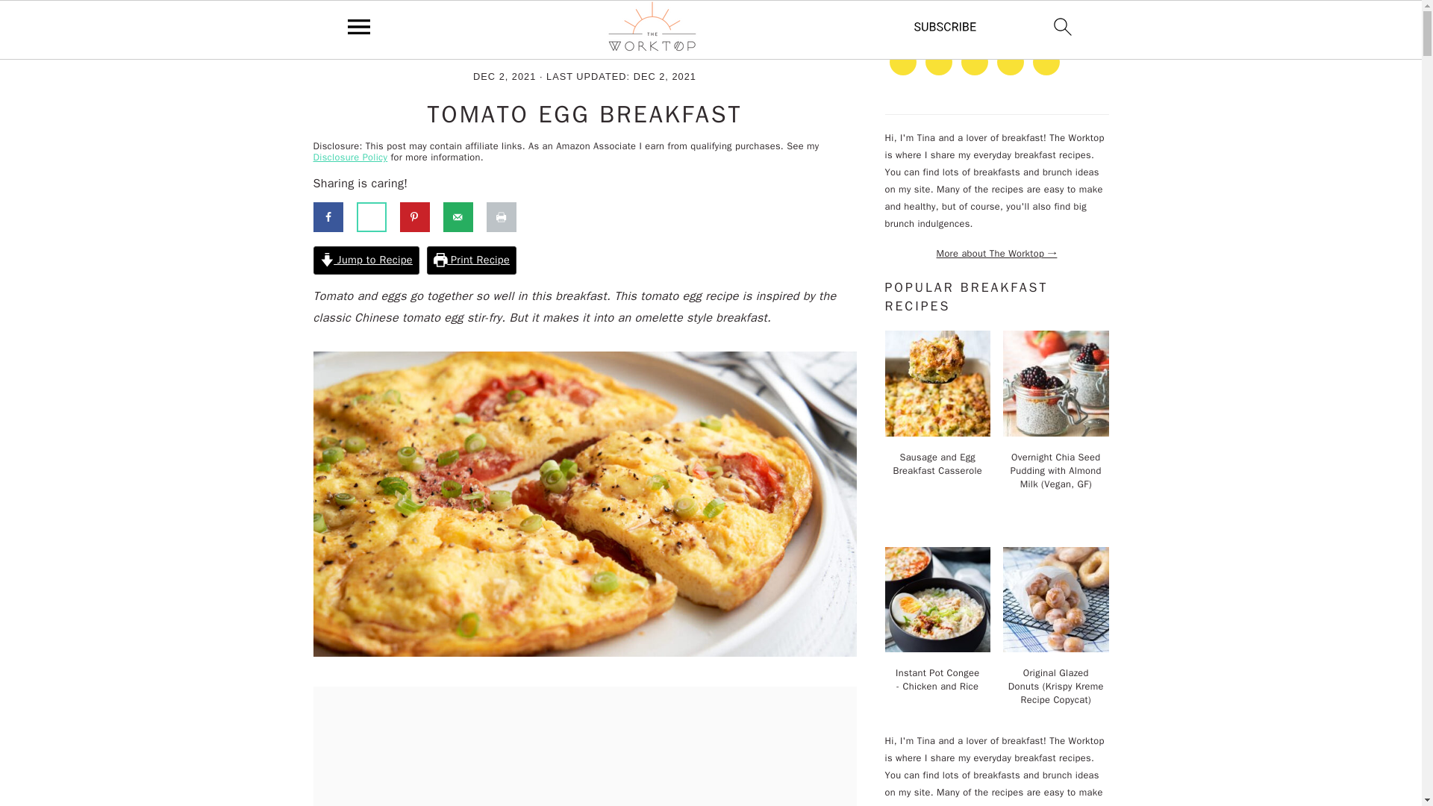 The width and height of the screenshot is (1433, 806). I want to click on Breakfast and Brunch Recipes, so click(416, 43).